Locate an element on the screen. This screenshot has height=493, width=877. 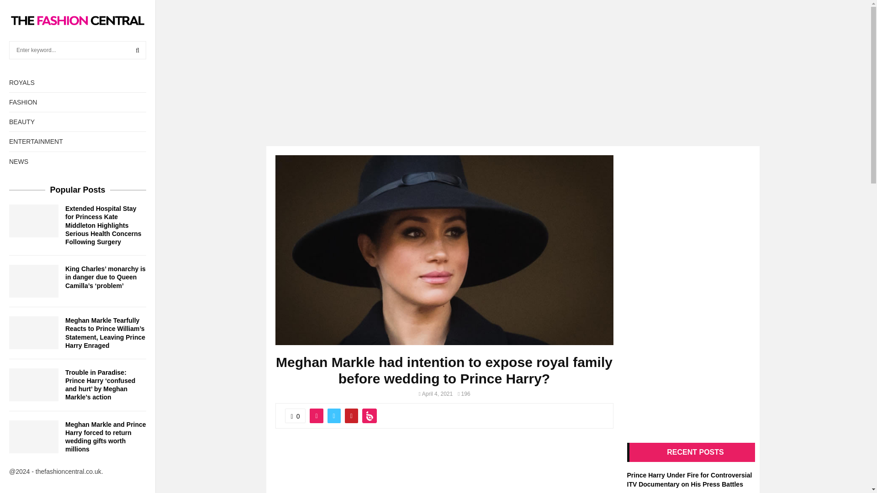
ENTERTAINMENT is located at coordinates (78, 142).